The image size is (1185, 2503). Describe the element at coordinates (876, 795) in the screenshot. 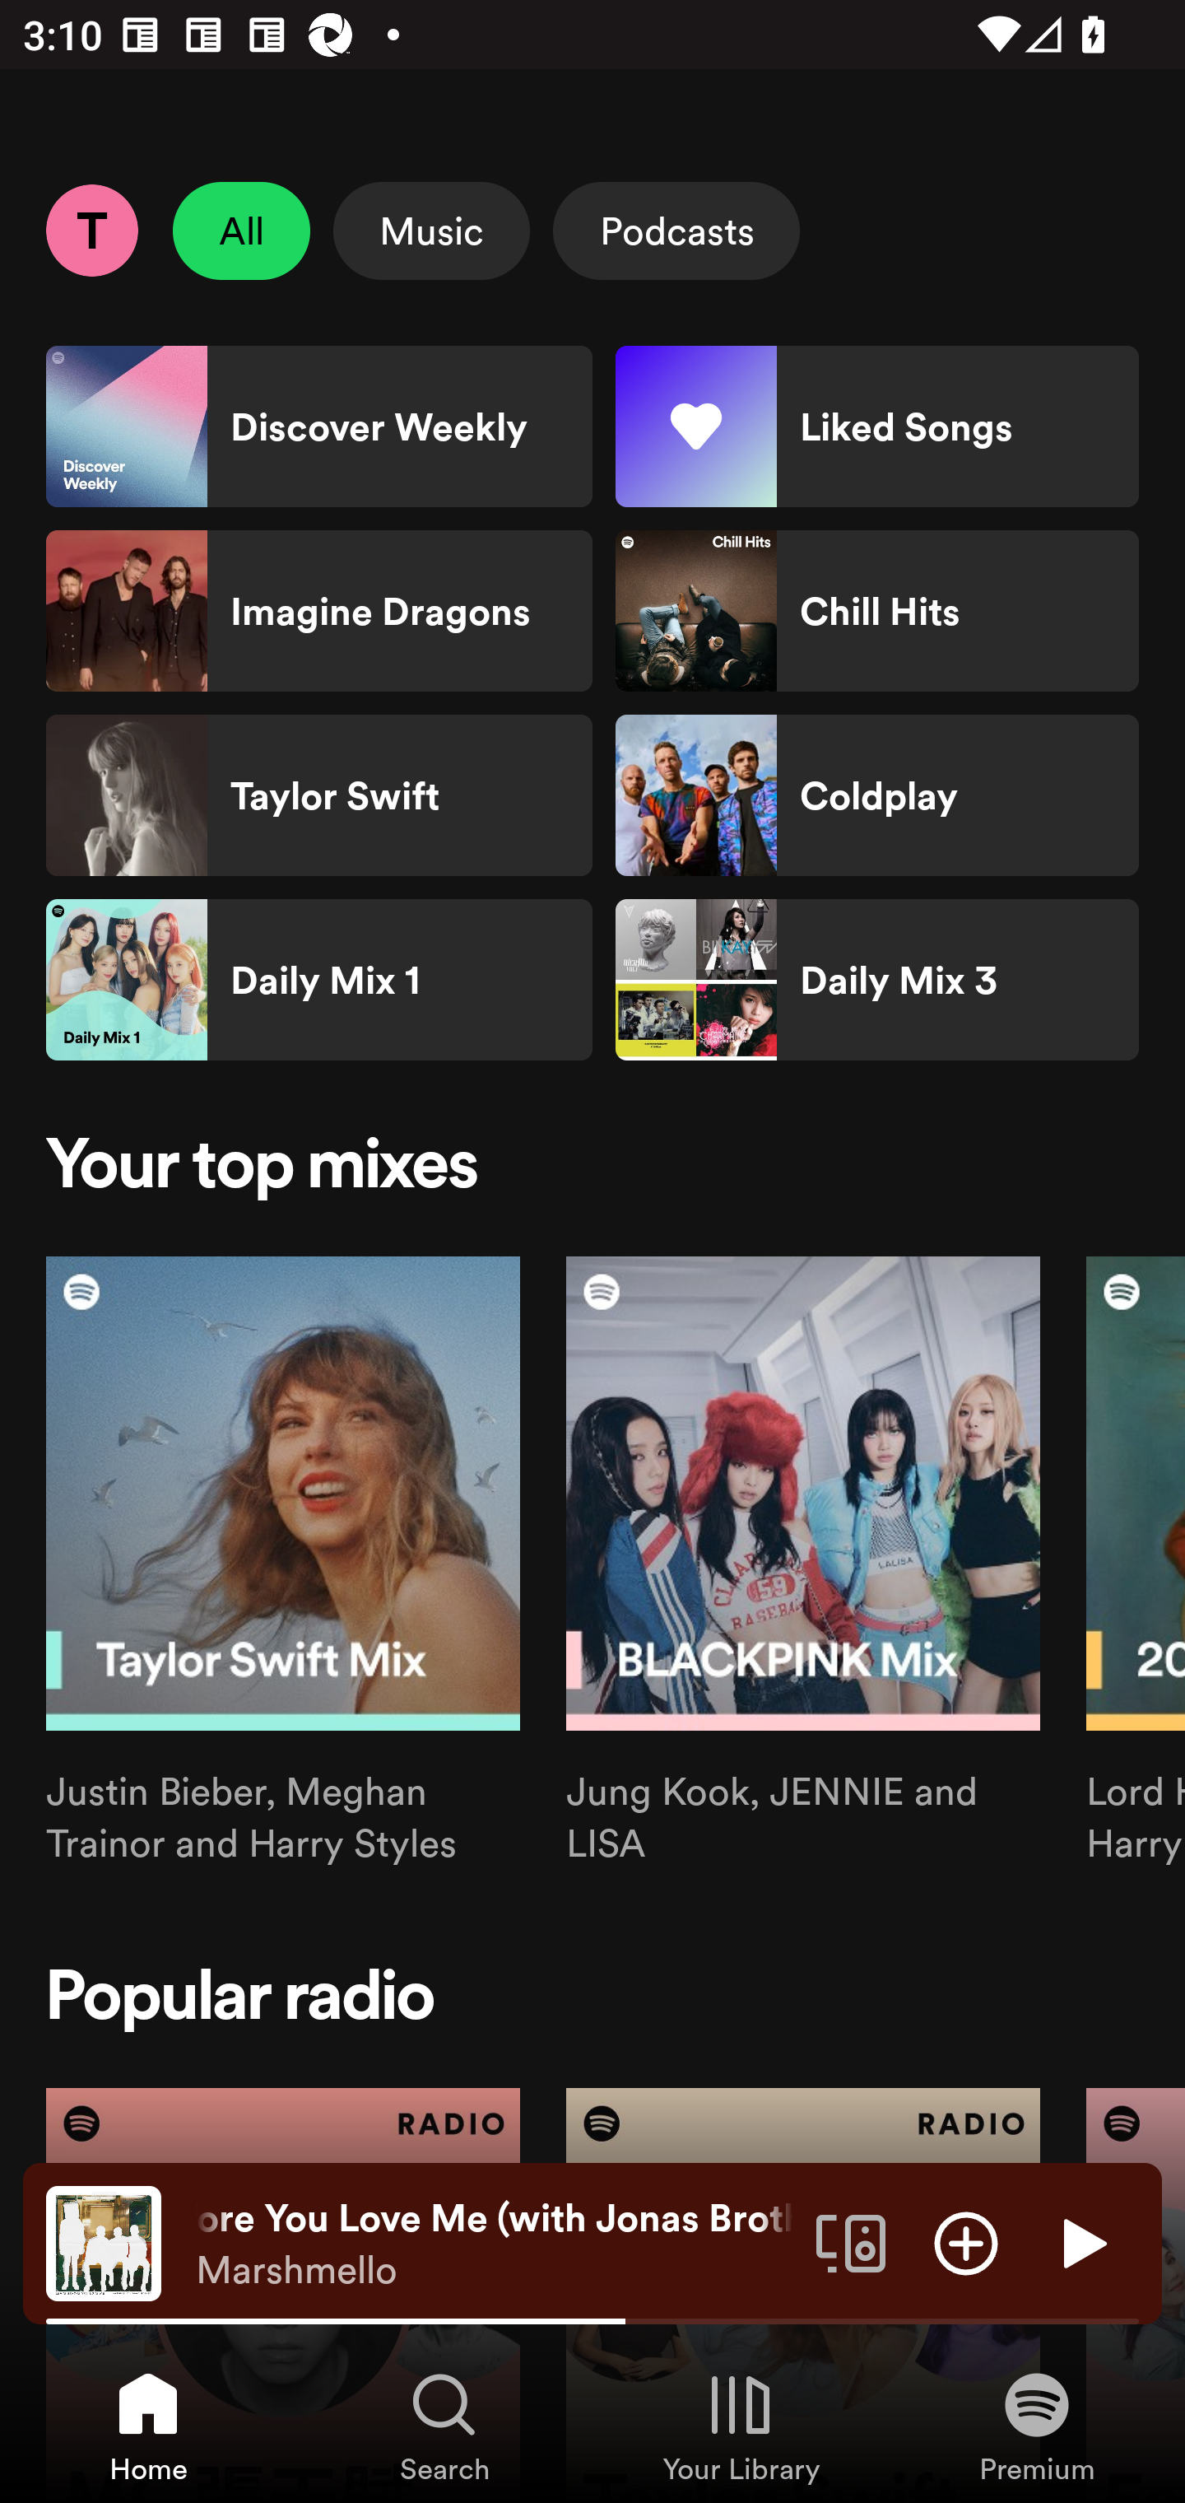

I see `Coldplay Shortcut Coldplay` at that location.